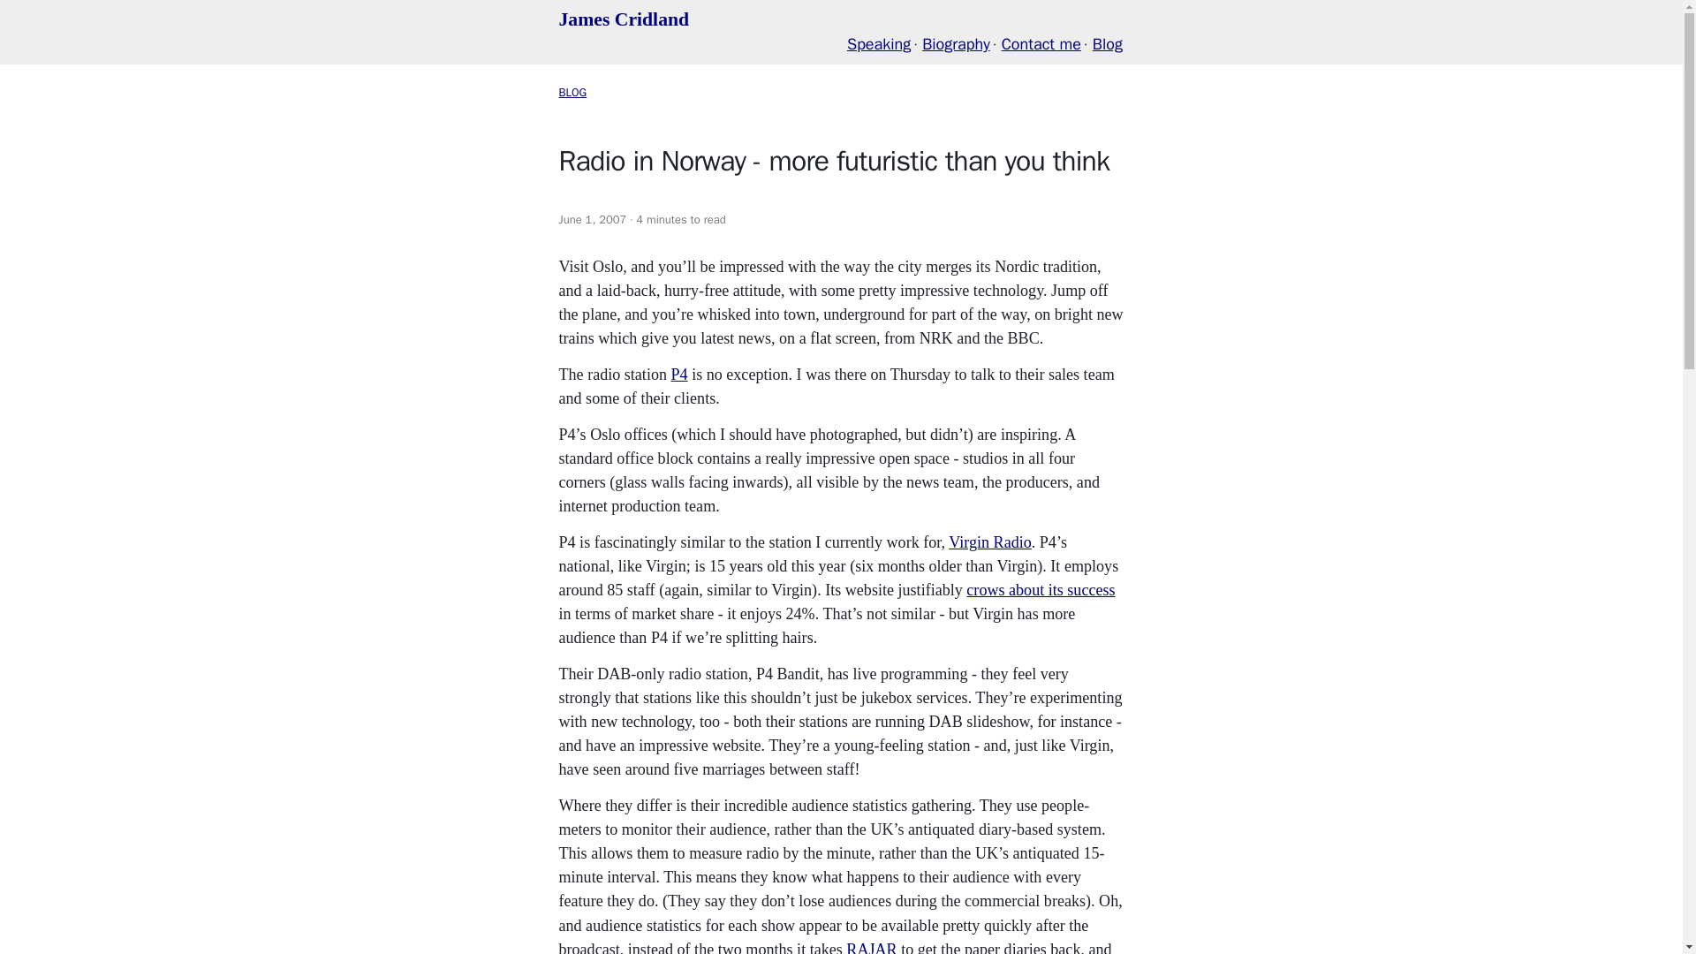 The width and height of the screenshot is (1696, 954). What do you see at coordinates (1041, 590) in the screenshot?
I see `crows about its success` at bounding box center [1041, 590].